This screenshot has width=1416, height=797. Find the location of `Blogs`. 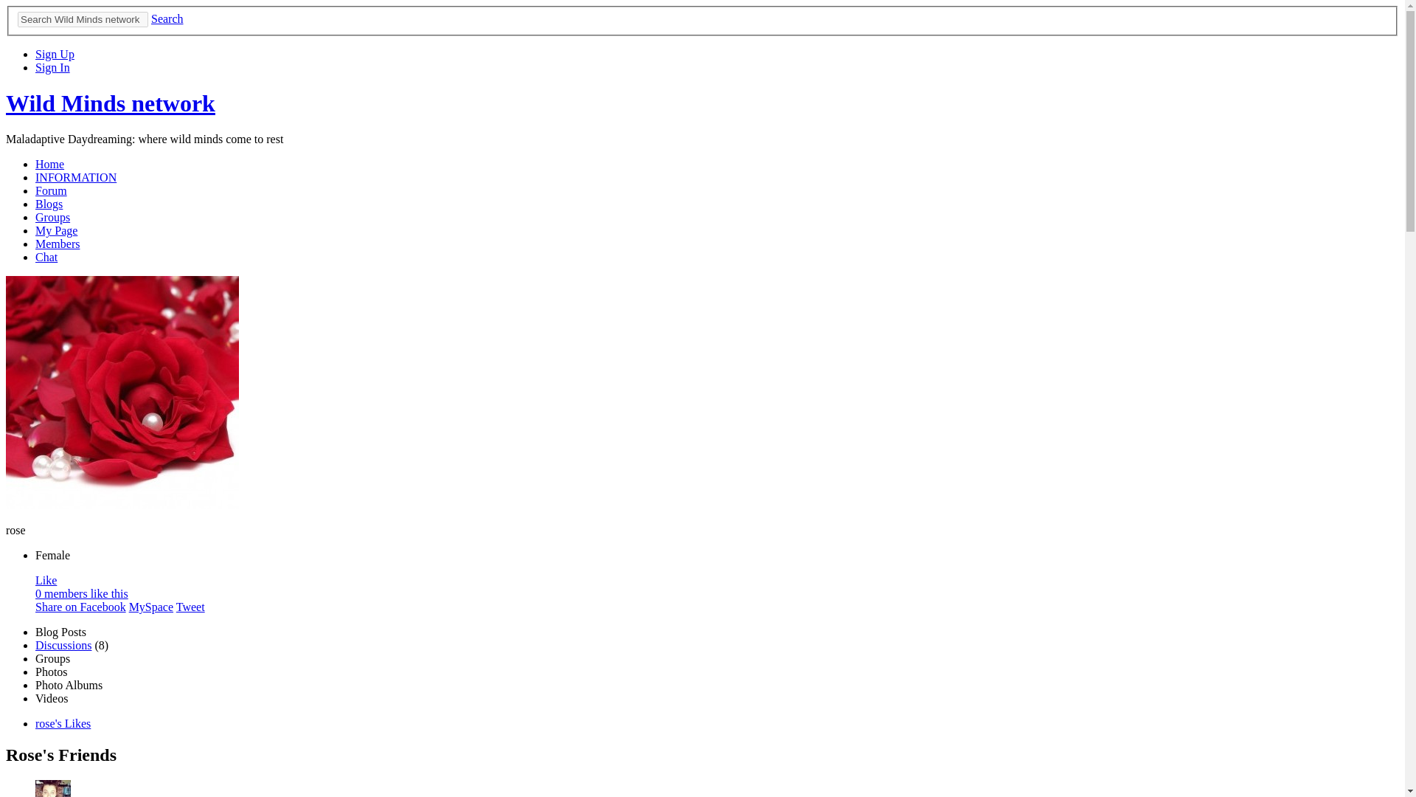

Blogs is located at coordinates (49, 204).